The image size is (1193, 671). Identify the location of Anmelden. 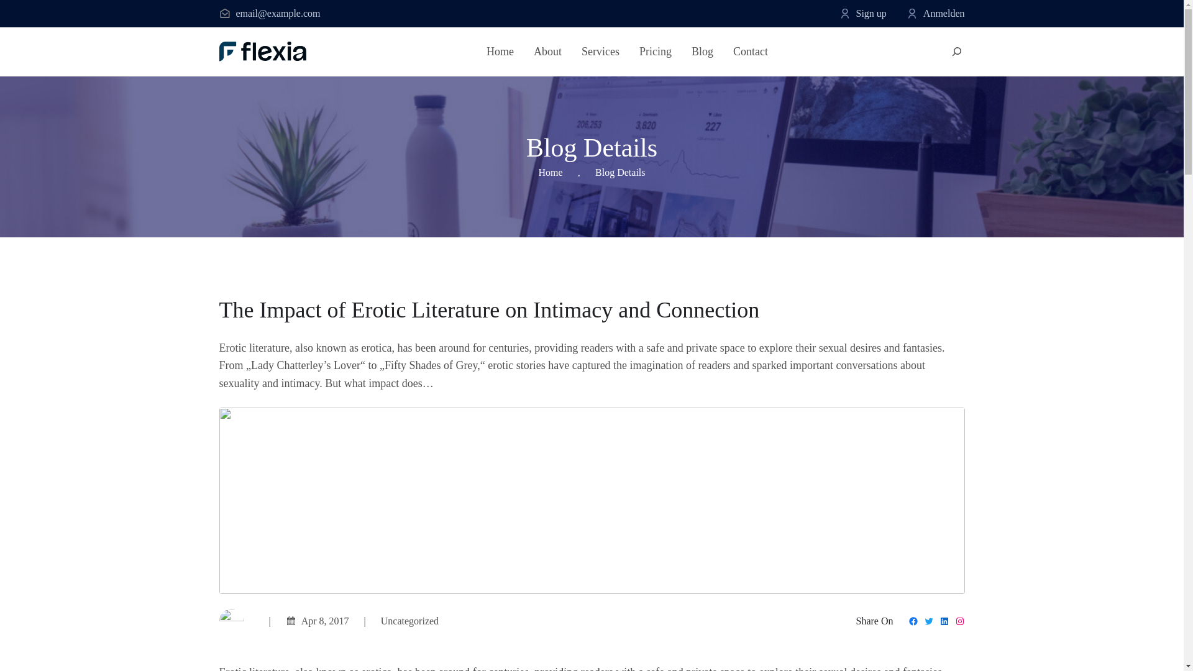
(944, 13).